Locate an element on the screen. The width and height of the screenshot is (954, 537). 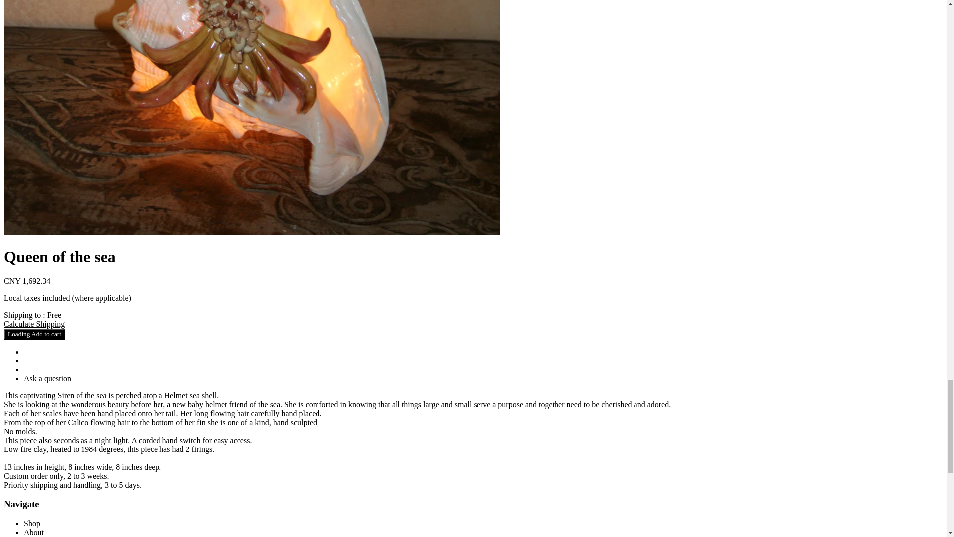
Loading Add to cart is located at coordinates (34, 334).